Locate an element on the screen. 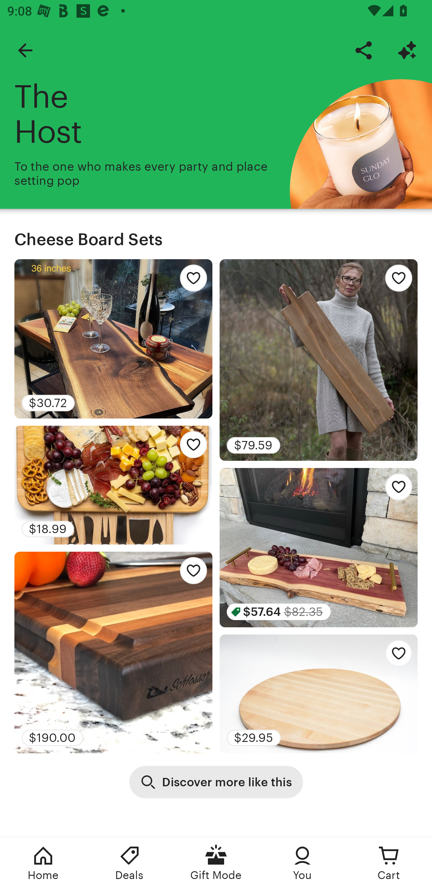 This screenshot has width=432, height=888. Discover more like this is located at coordinates (216, 782).